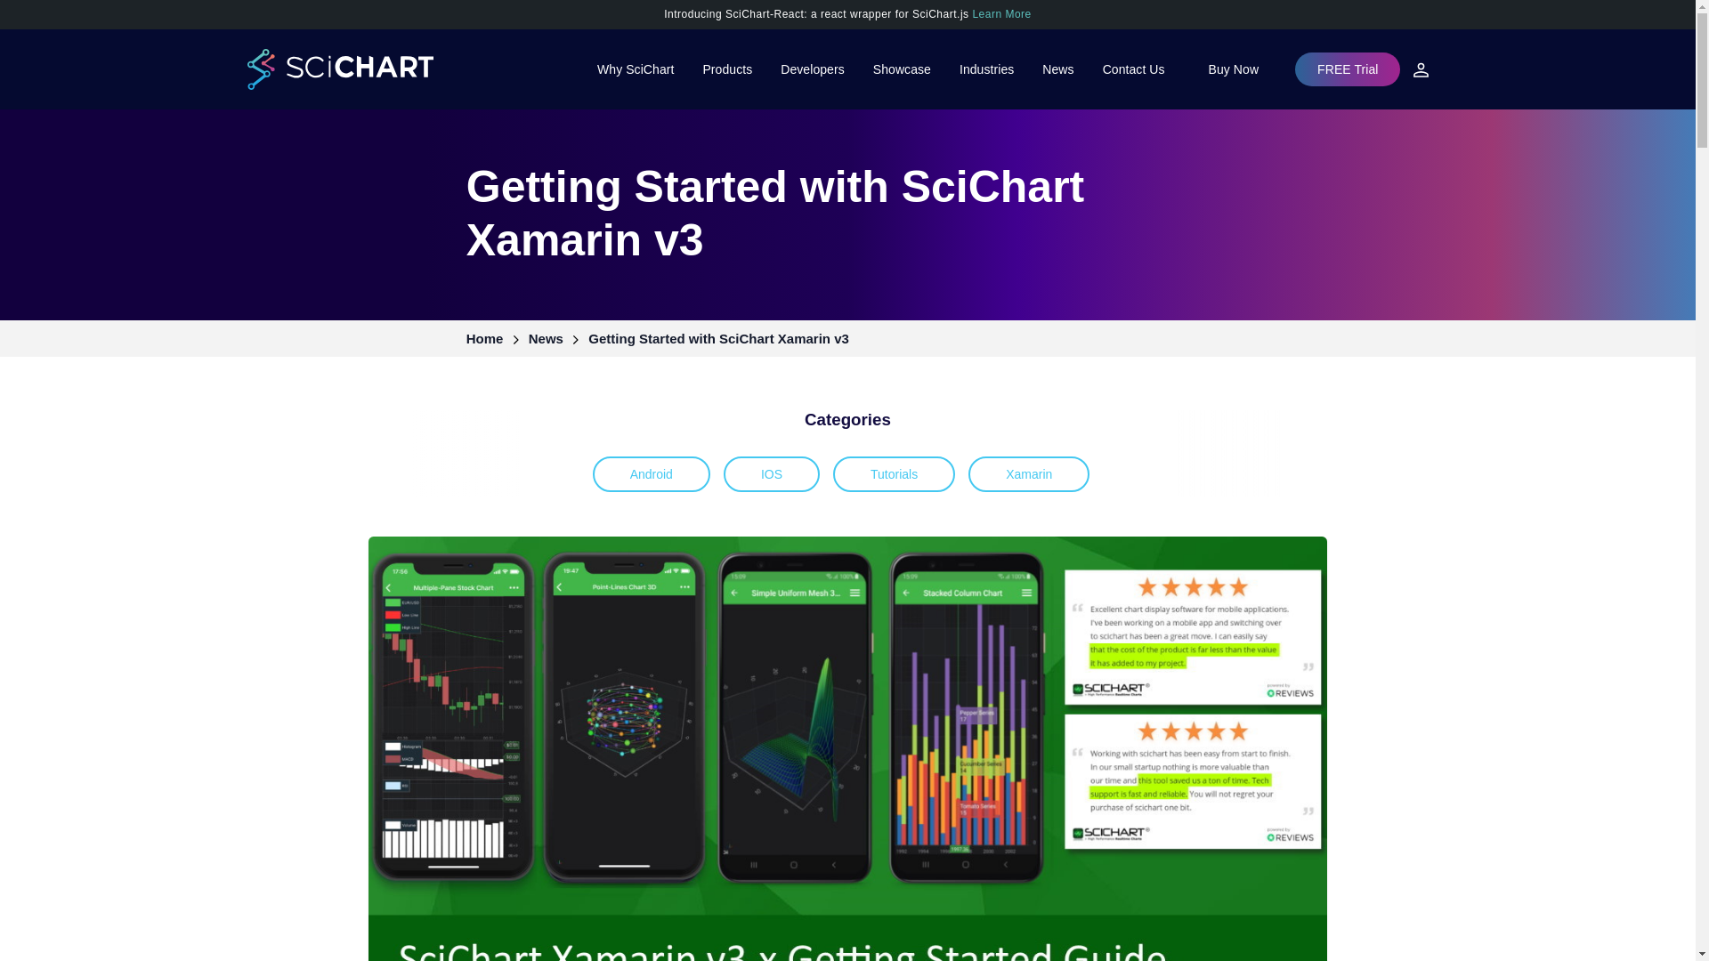 Image resolution: width=1709 pixels, height=961 pixels. I want to click on Developers, so click(812, 69).